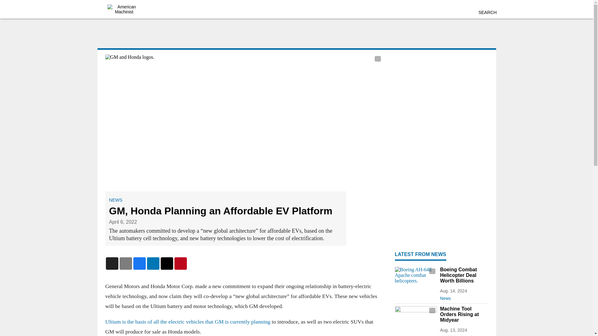 Image resolution: width=598 pixels, height=336 pixels. What do you see at coordinates (116, 200) in the screenshot?
I see `NEWS` at bounding box center [116, 200].